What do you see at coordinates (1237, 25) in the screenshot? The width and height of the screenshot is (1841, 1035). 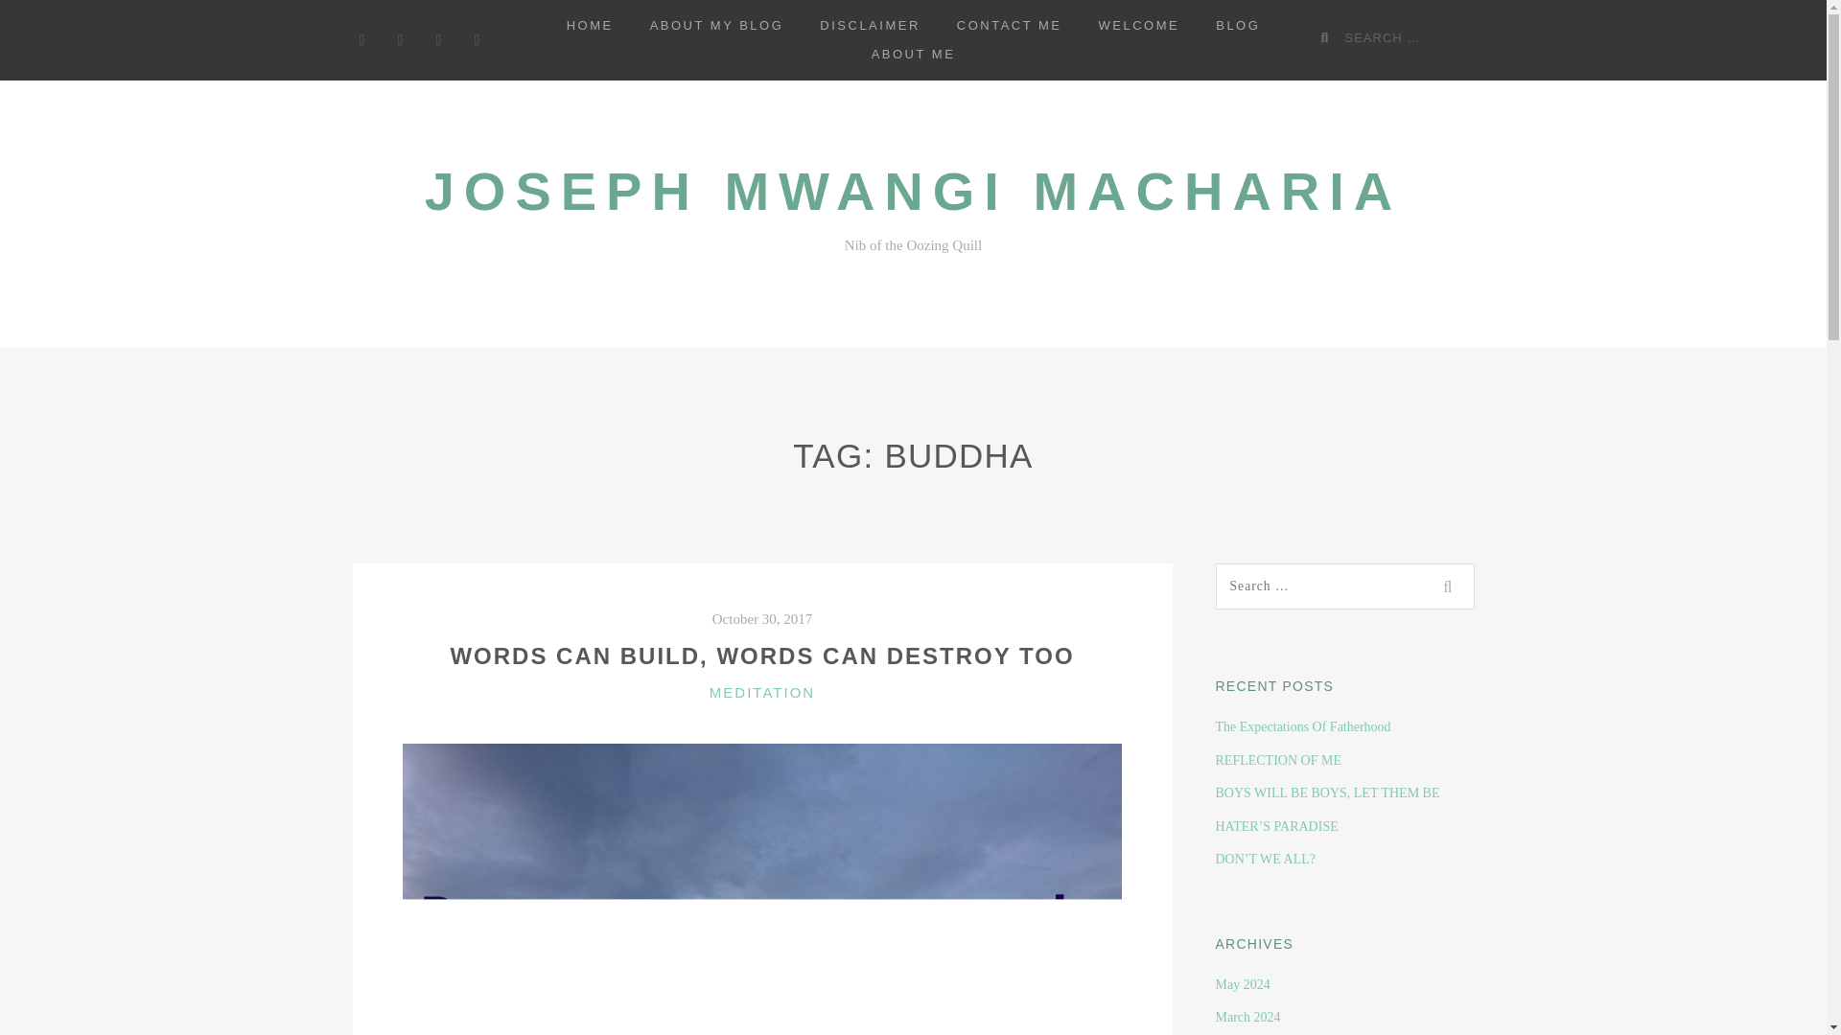 I see `BLOG` at bounding box center [1237, 25].